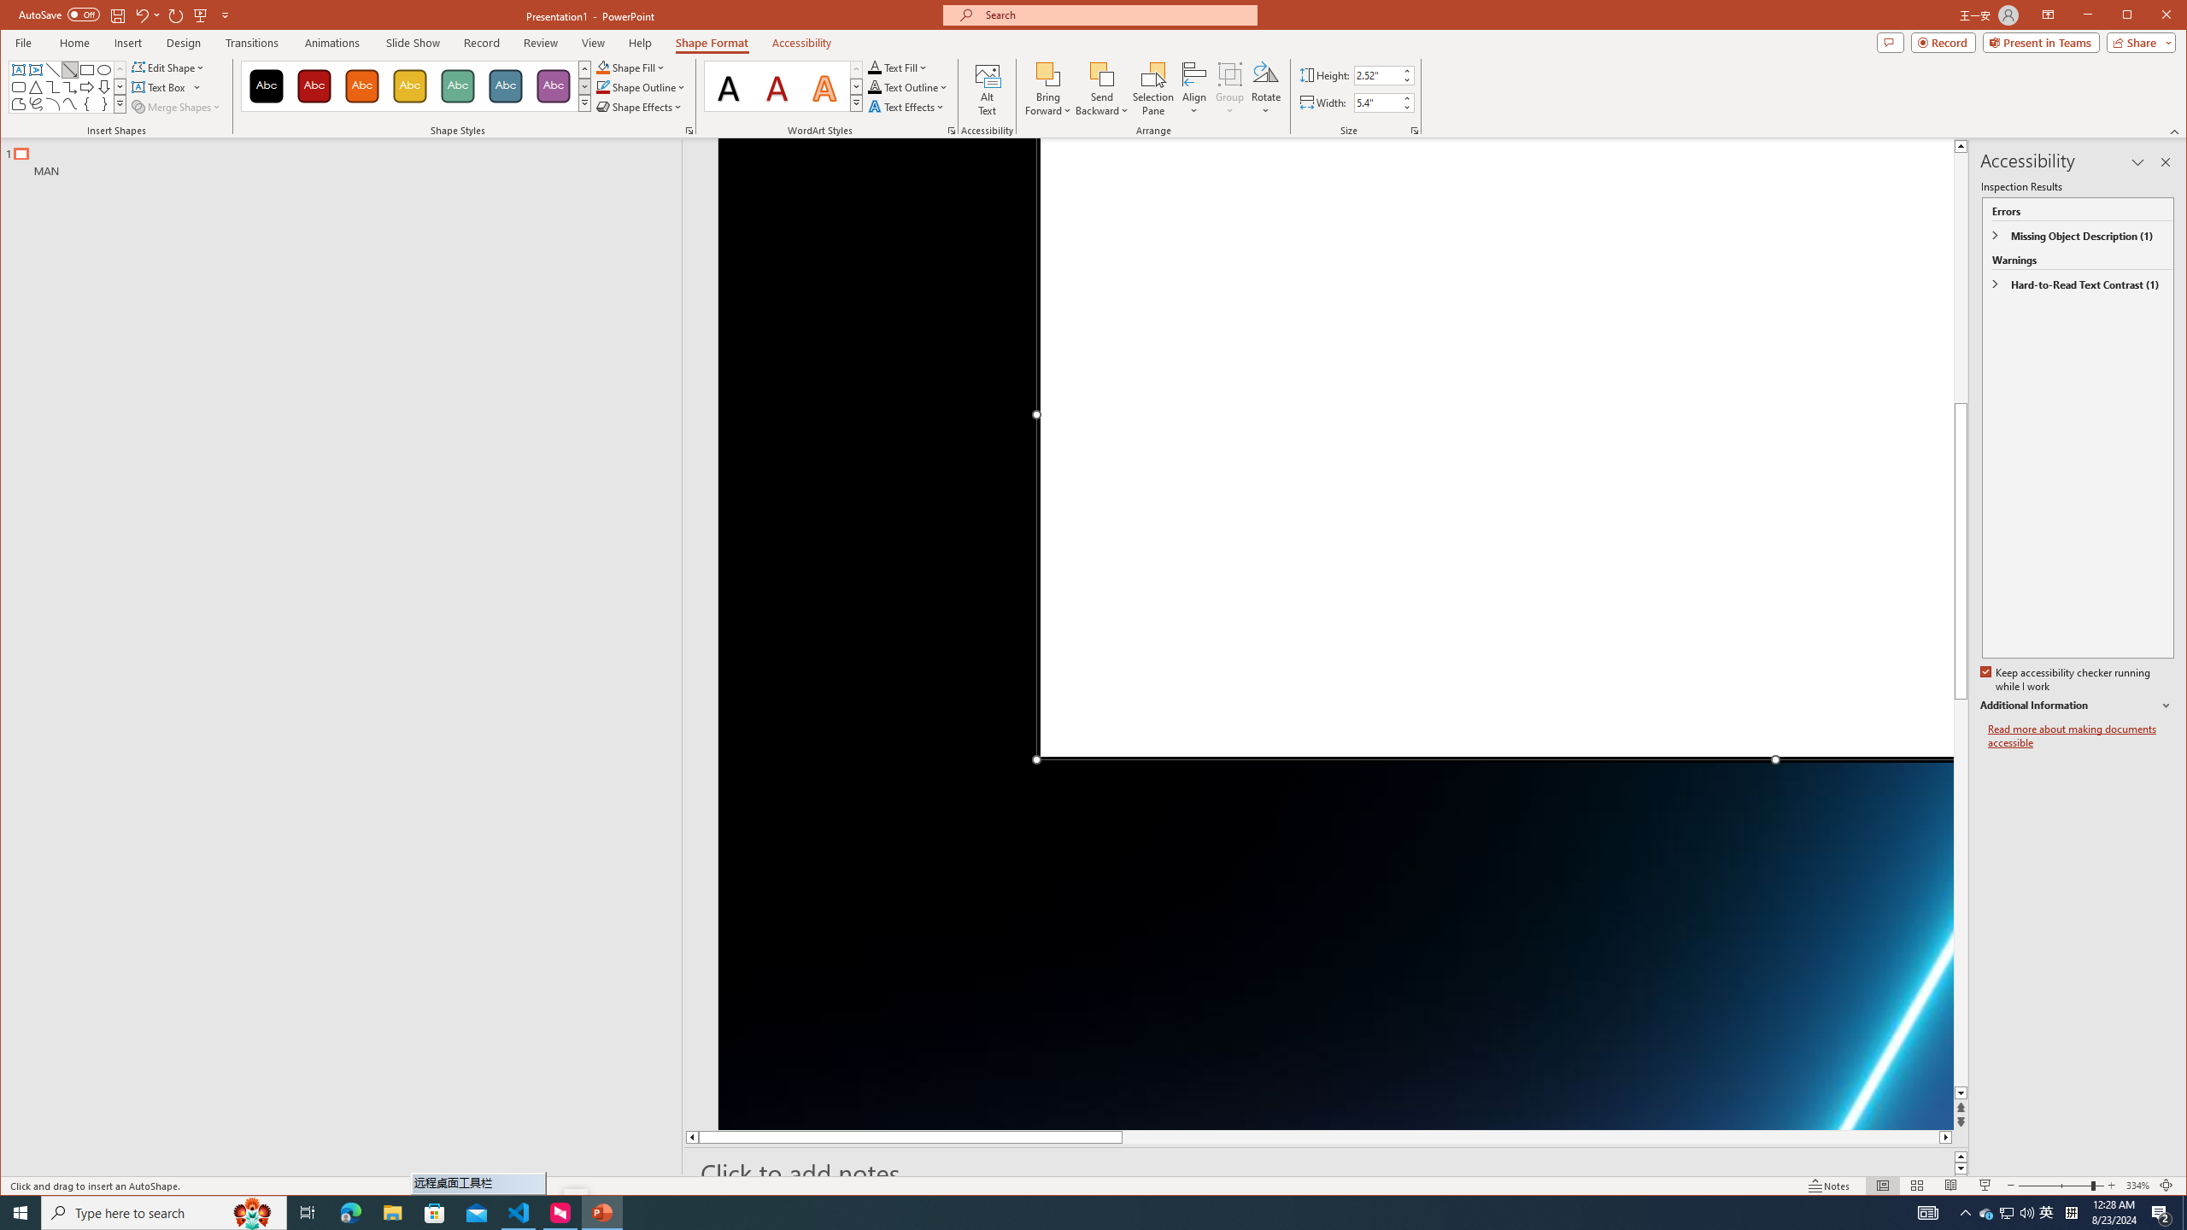 This screenshot has width=2187, height=1230. Describe the element at coordinates (164, 1213) in the screenshot. I see `Format Text Effects...` at that location.